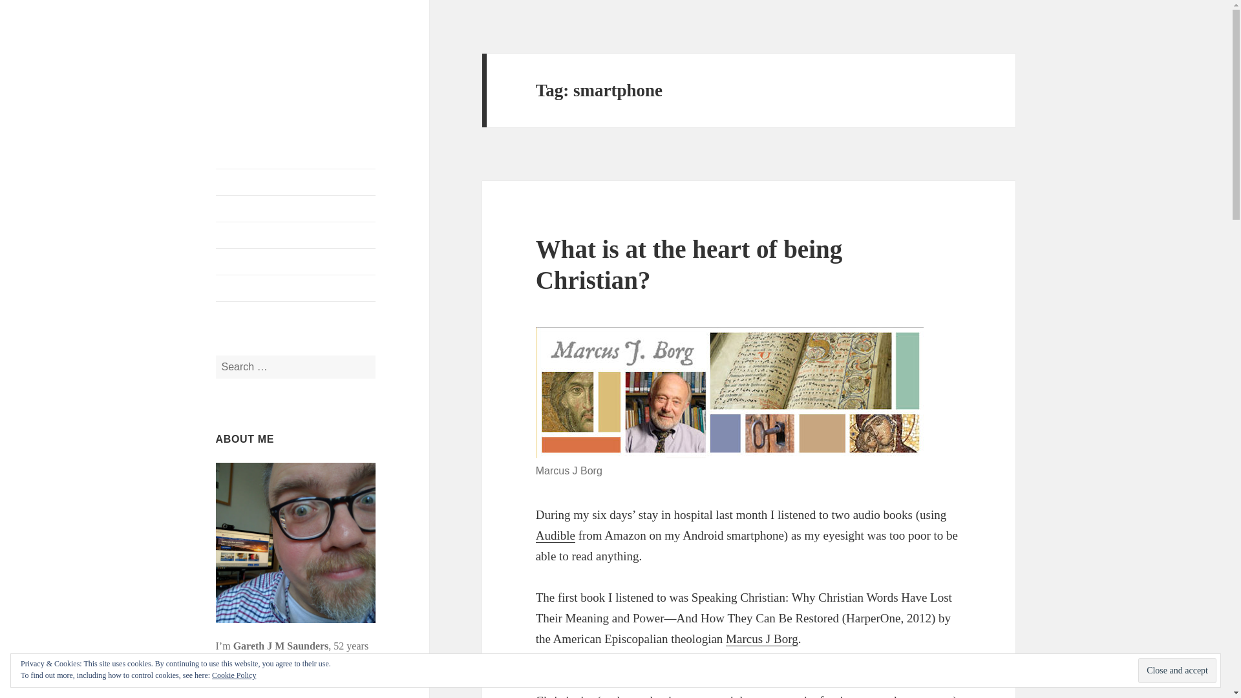 Image resolution: width=1241 pixels, height=698 pixels. Describe the element at coordinates (296, 182) in the screenshot. I see `Home` at that location.